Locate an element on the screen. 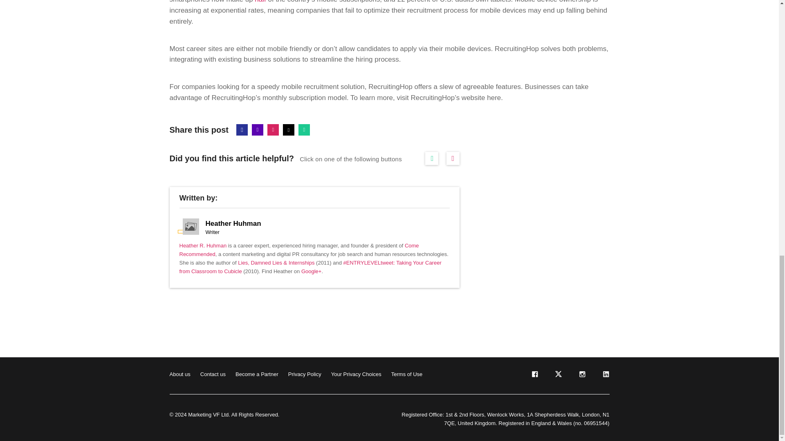 Image resolution: width=785 pixels, height=441 pixels. Linkedin is located at coordinates (258, 129).